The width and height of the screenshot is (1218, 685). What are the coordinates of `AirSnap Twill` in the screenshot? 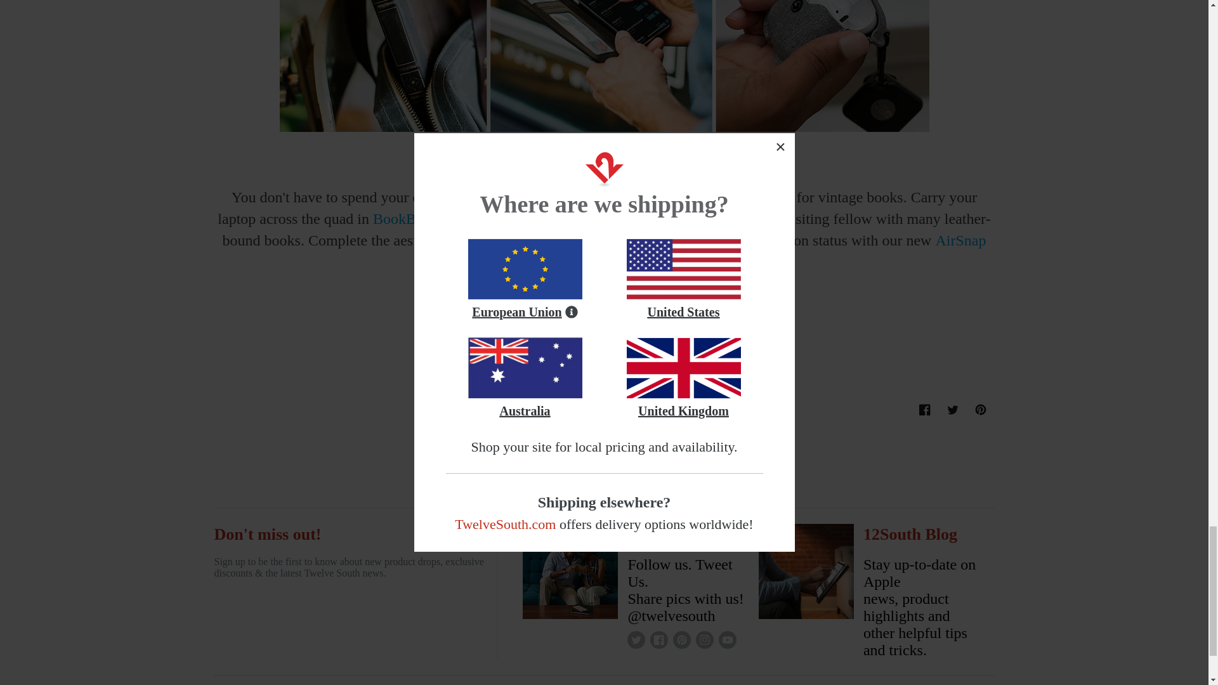 It's located at (981, 410).